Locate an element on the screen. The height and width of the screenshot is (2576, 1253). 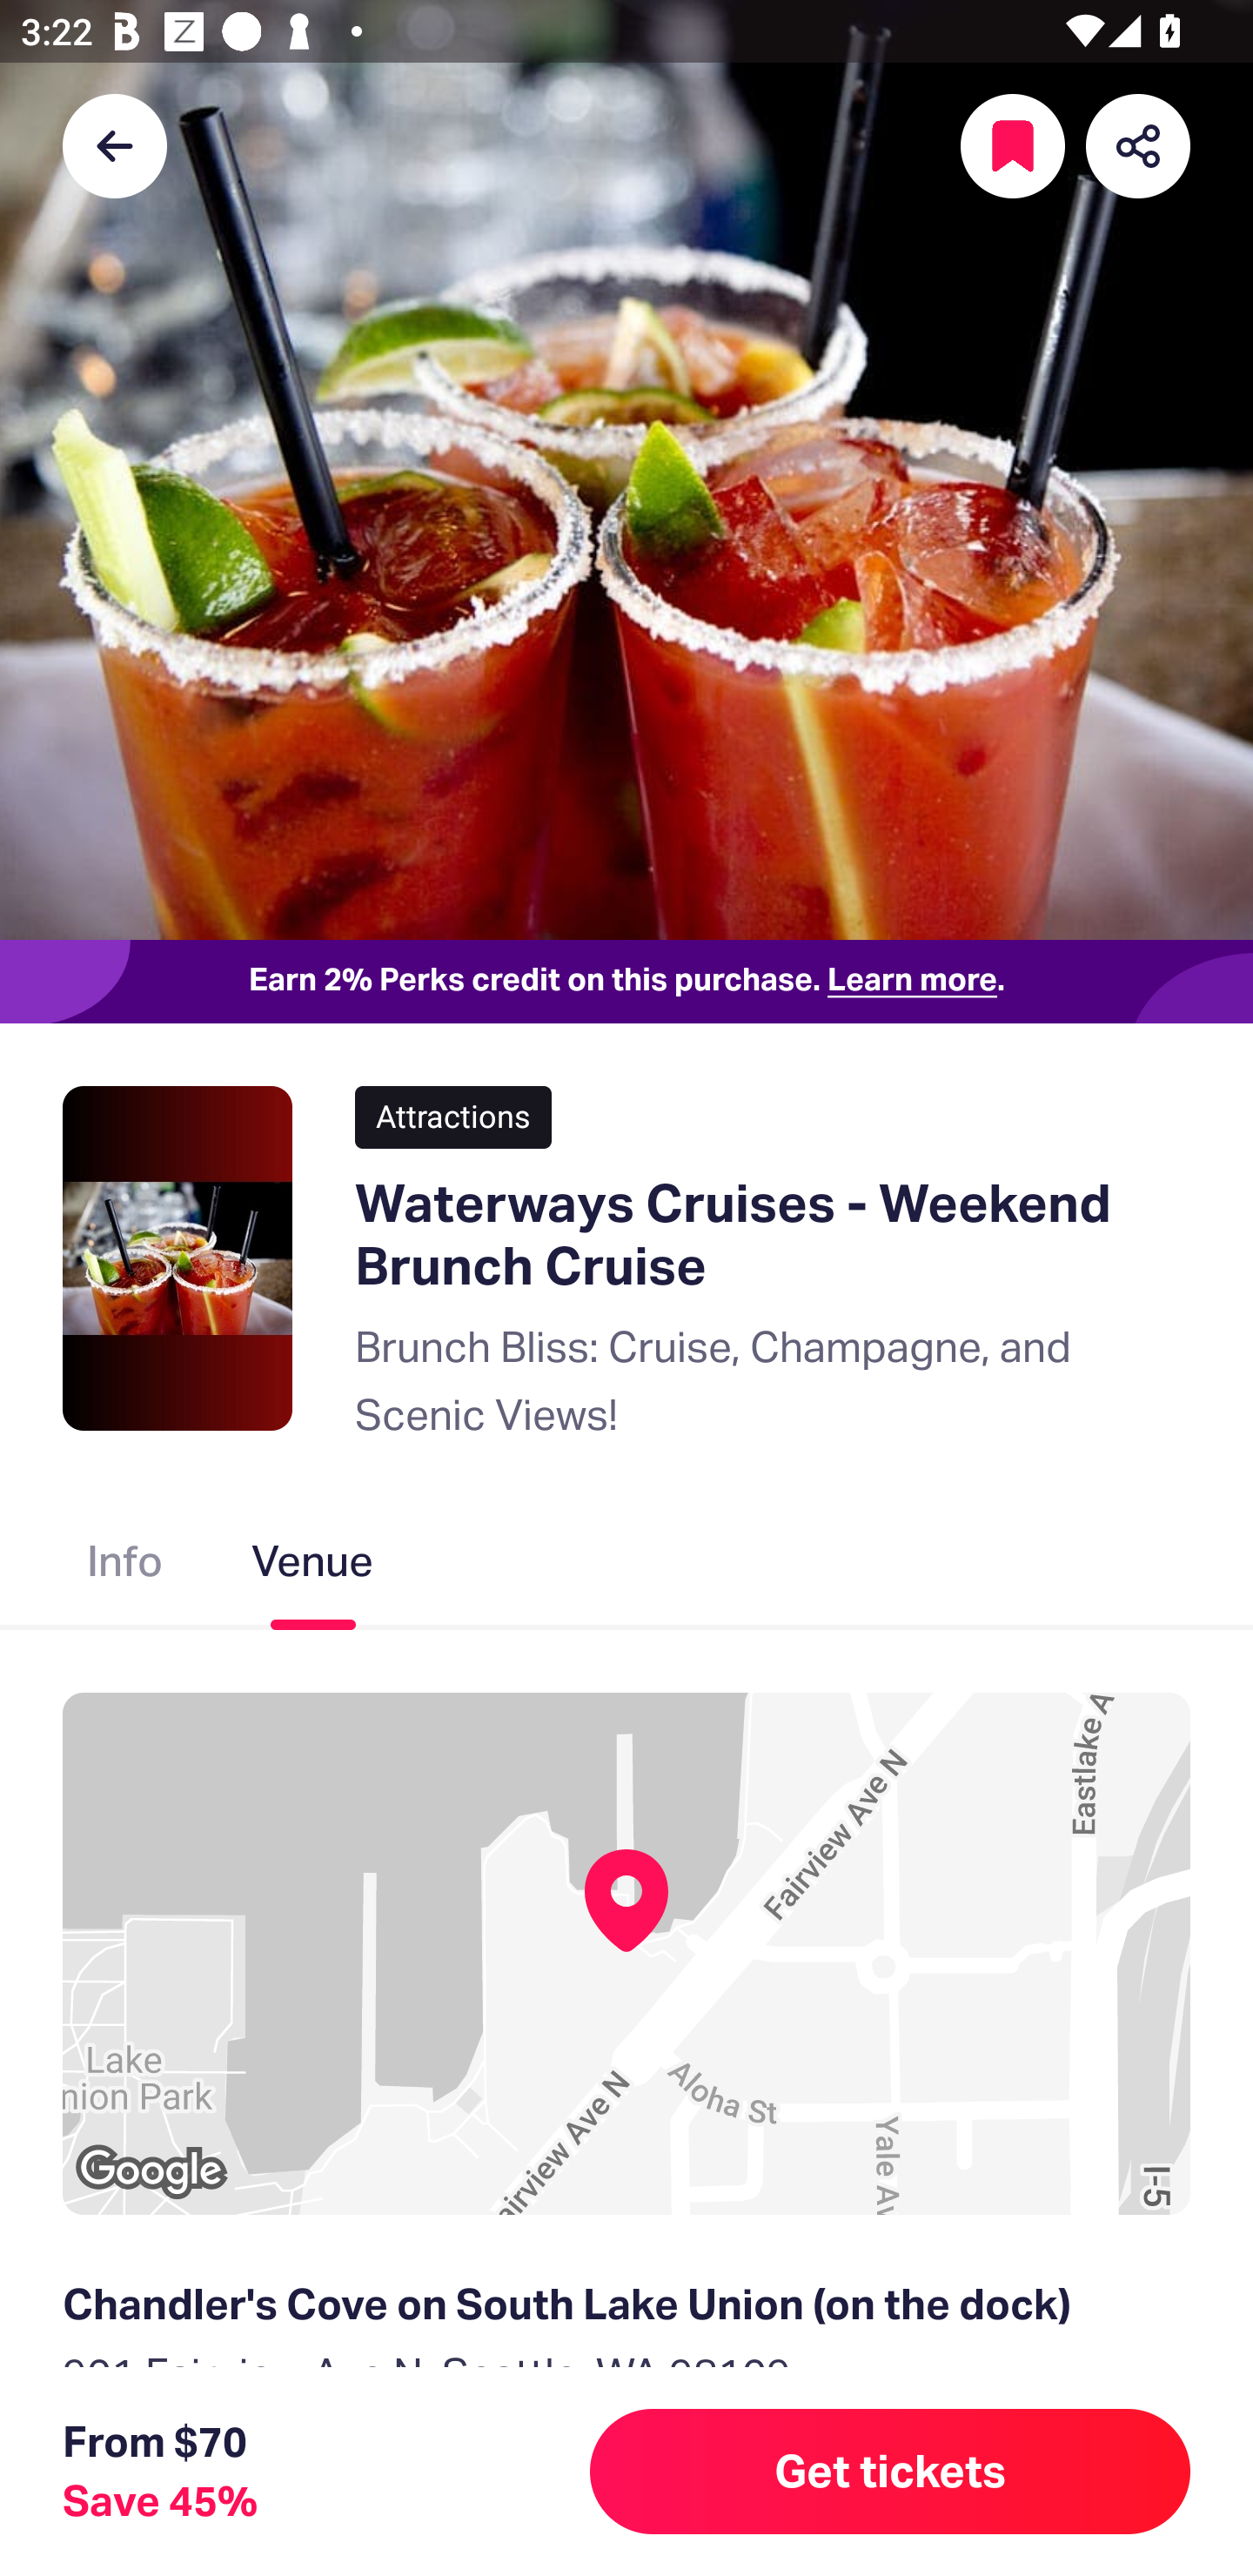
Earn 2% Perks credit on this purchase. Learn more. is located at coordinates (626, 982).